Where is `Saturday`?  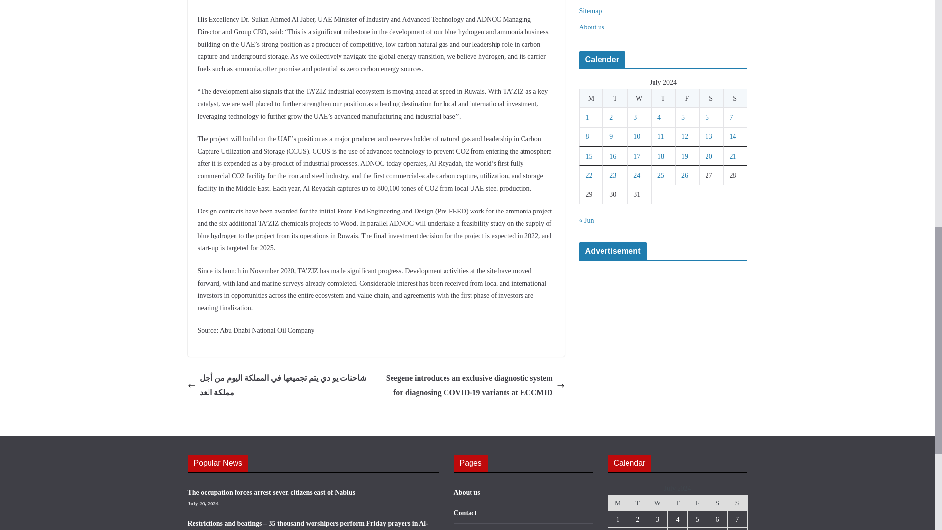 Saturday is located at coordinates (711, 98).